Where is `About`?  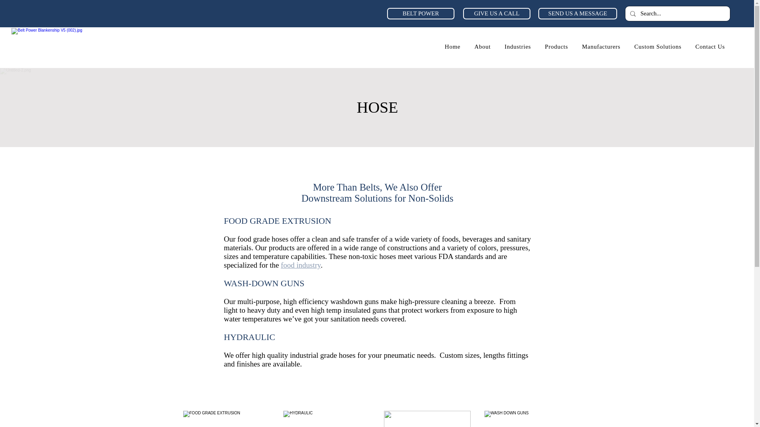 About is located at coordinates (482, 47).